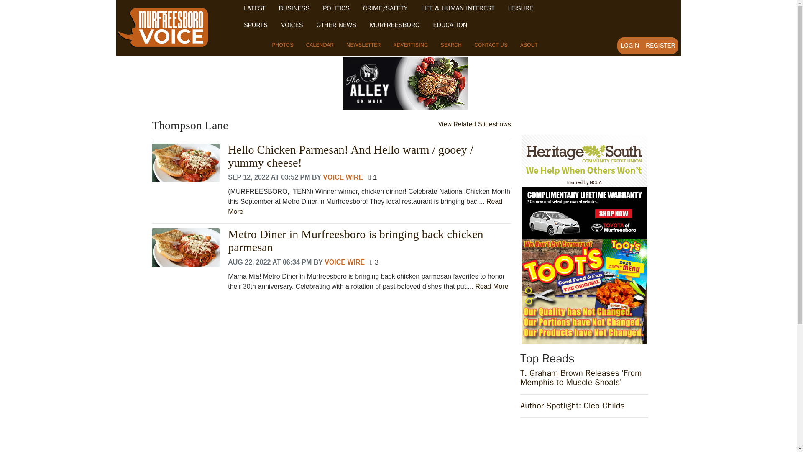 The image size is (803, 452). What do you see at coordinates (450, 25) in the screenshot?
I see `EDUCATION` at bounding box center [450, 25].